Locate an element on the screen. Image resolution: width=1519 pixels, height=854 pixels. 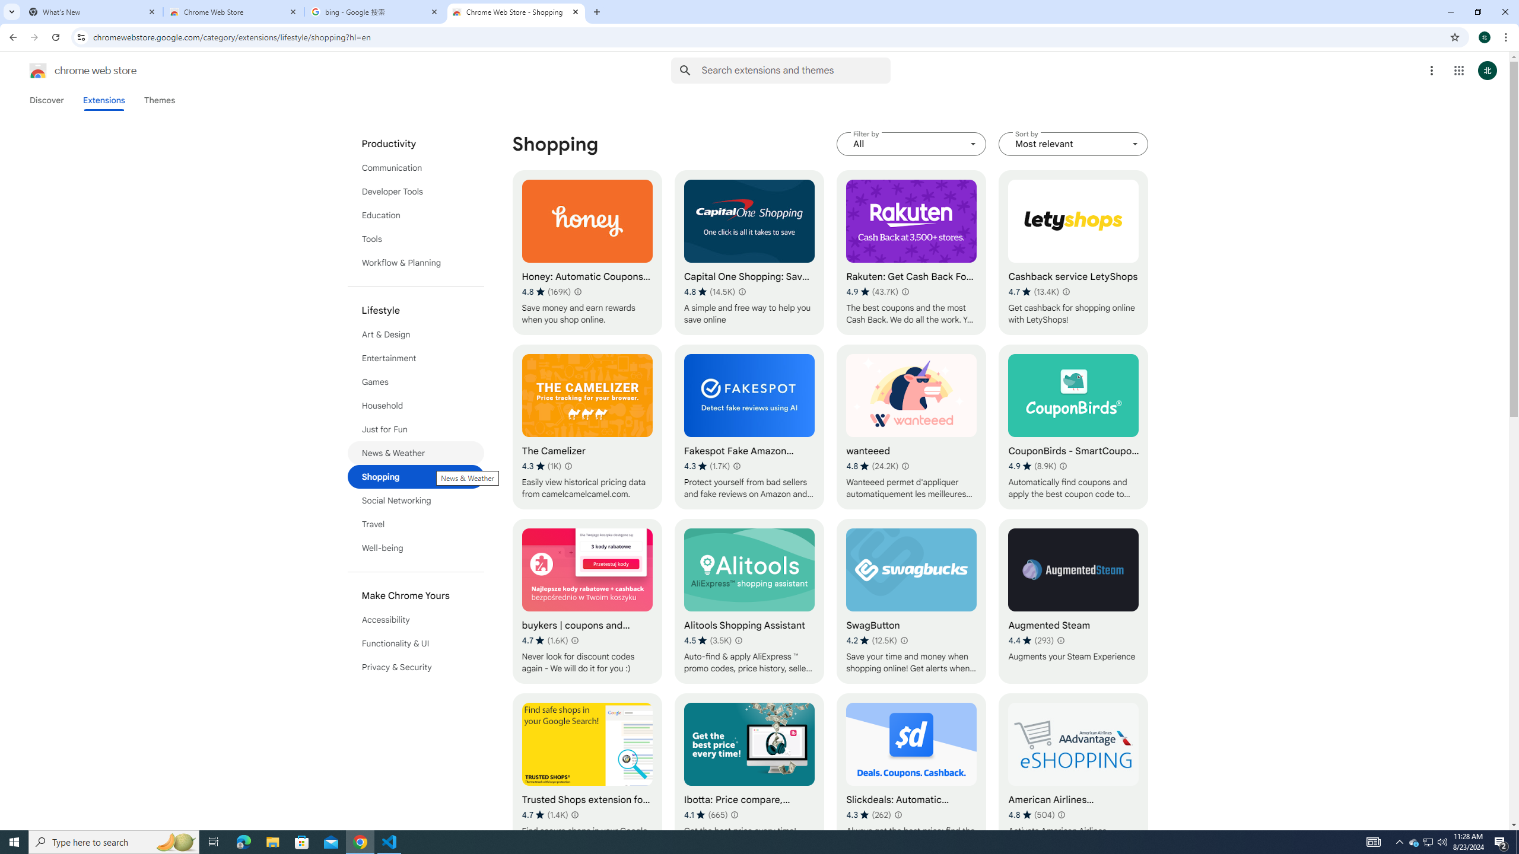
Learn more about results and reviews "Augmented Steam" is located at coordinates (1060, 640).